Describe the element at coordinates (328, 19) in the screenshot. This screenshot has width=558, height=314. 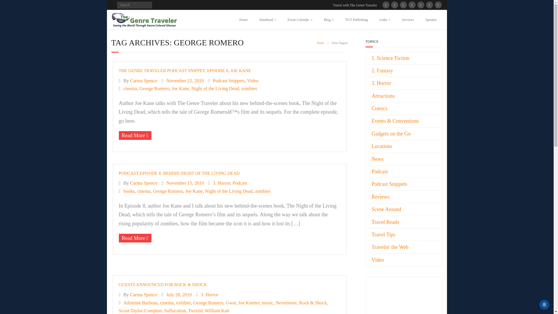
I see `Blog` at that location.